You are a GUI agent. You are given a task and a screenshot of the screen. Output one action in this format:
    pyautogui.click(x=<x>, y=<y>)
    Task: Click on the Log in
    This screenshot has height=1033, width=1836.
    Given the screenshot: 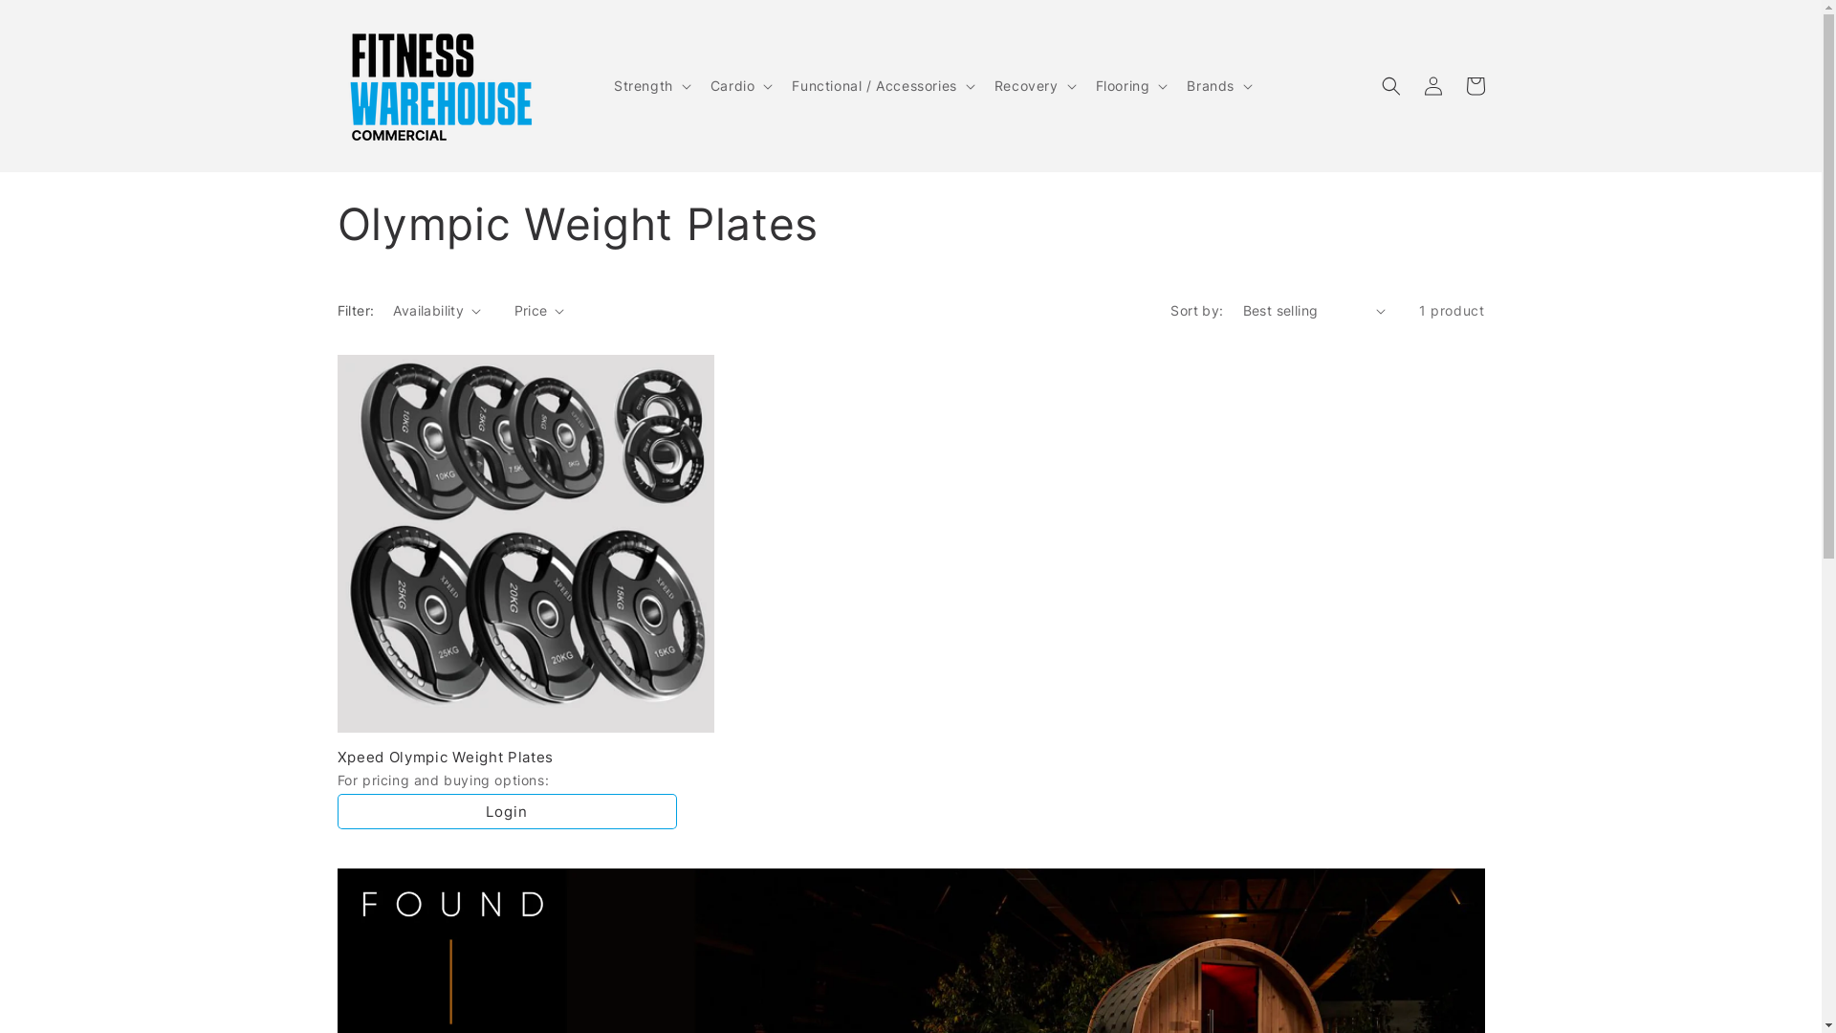 What is the action you would take?
    pyautogui.click(x=1432, y=86)
    